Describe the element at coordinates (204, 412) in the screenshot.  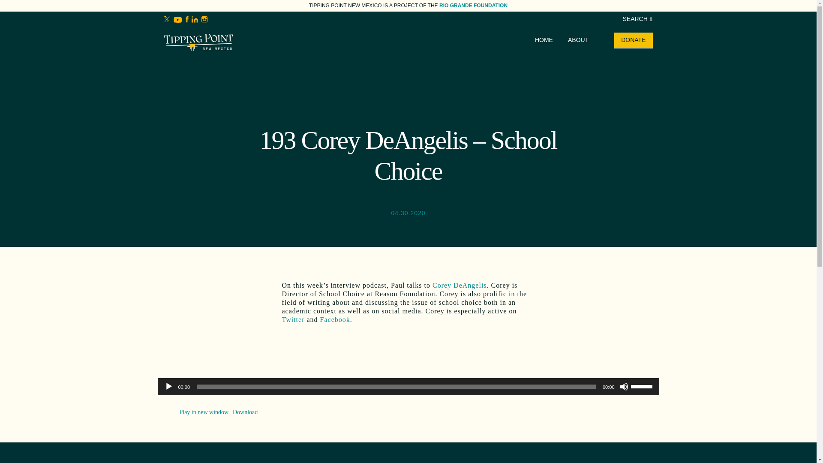
I see `Play in new window` at that location.